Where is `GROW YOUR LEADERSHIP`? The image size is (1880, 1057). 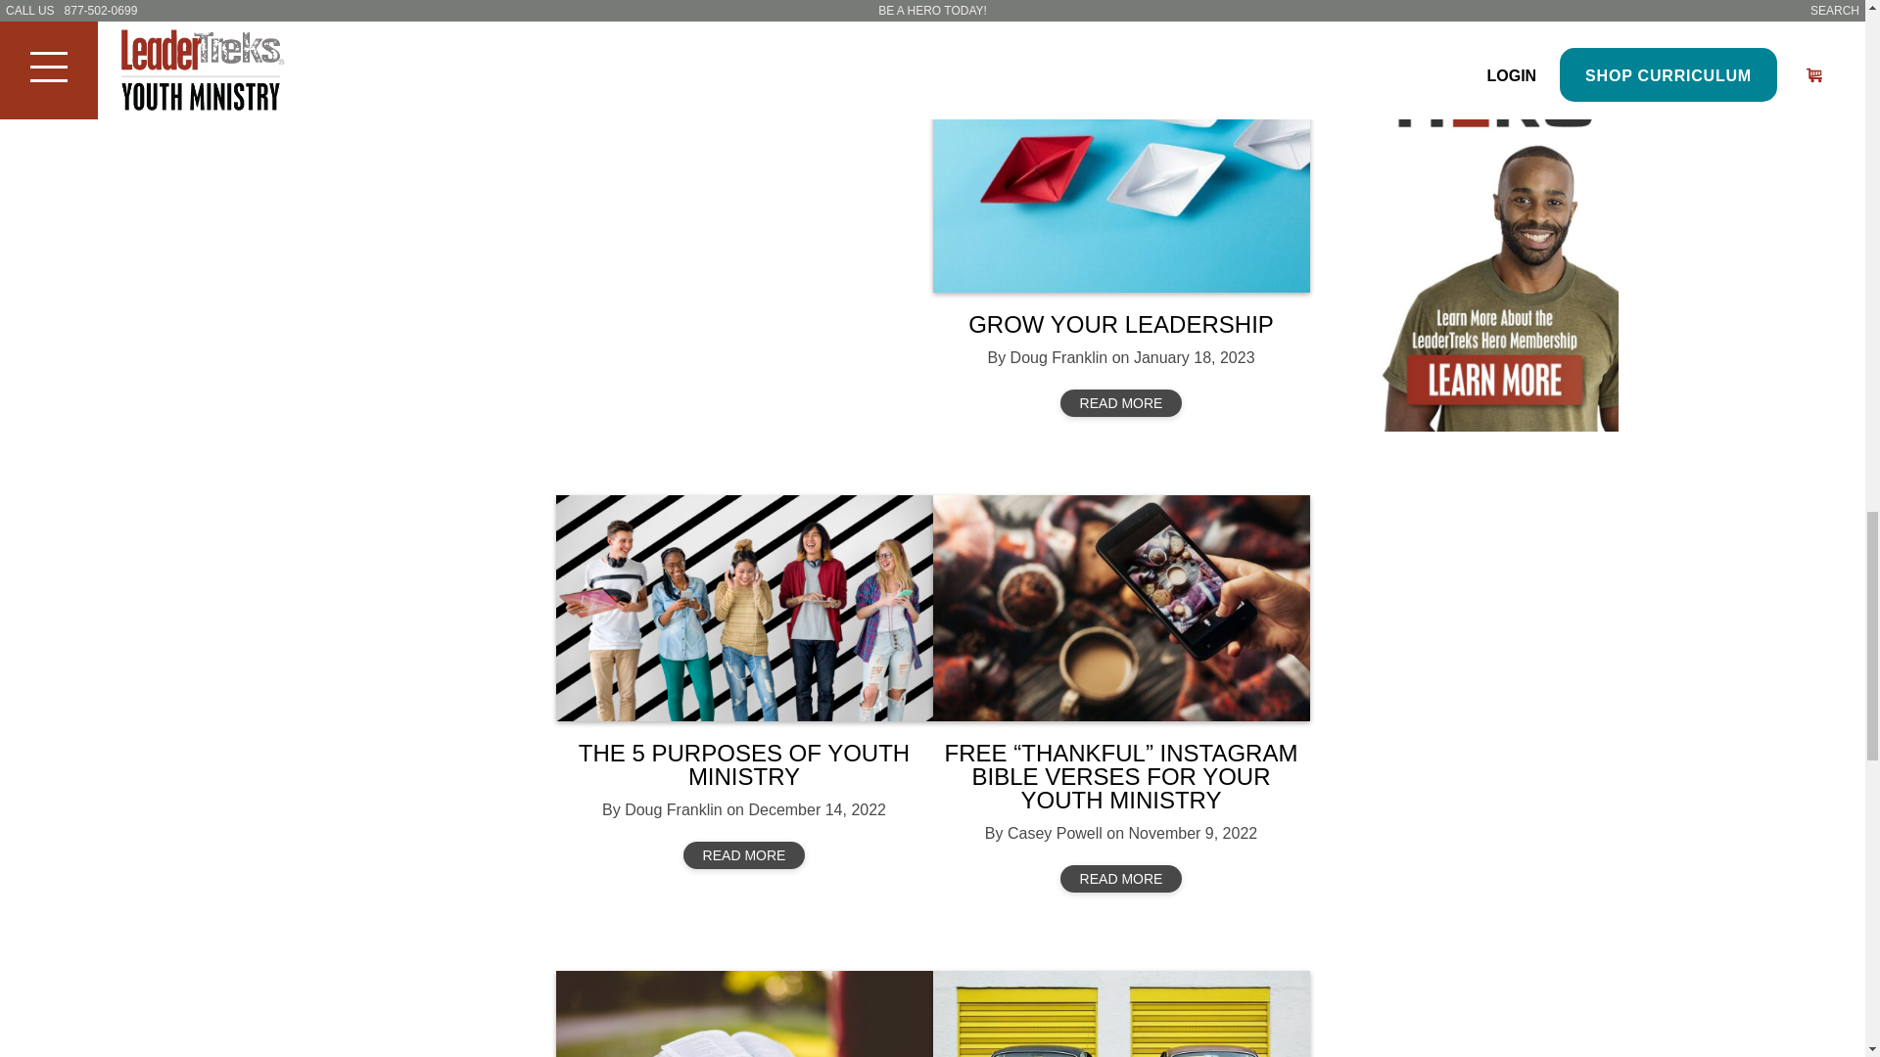 GROW YOUR LEADERSHIP is located at coordinates (1120, 180).